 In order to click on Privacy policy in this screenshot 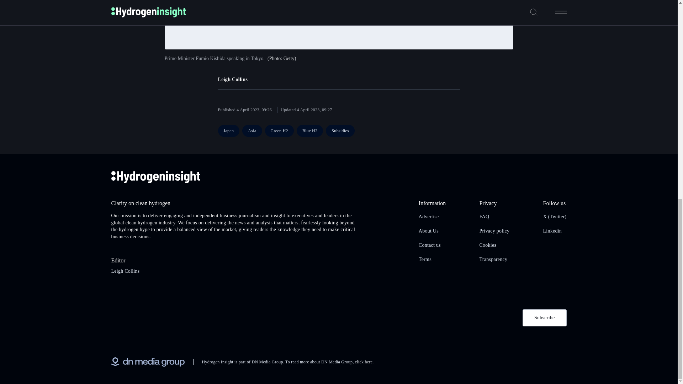, I will do `click(494, 230)`.